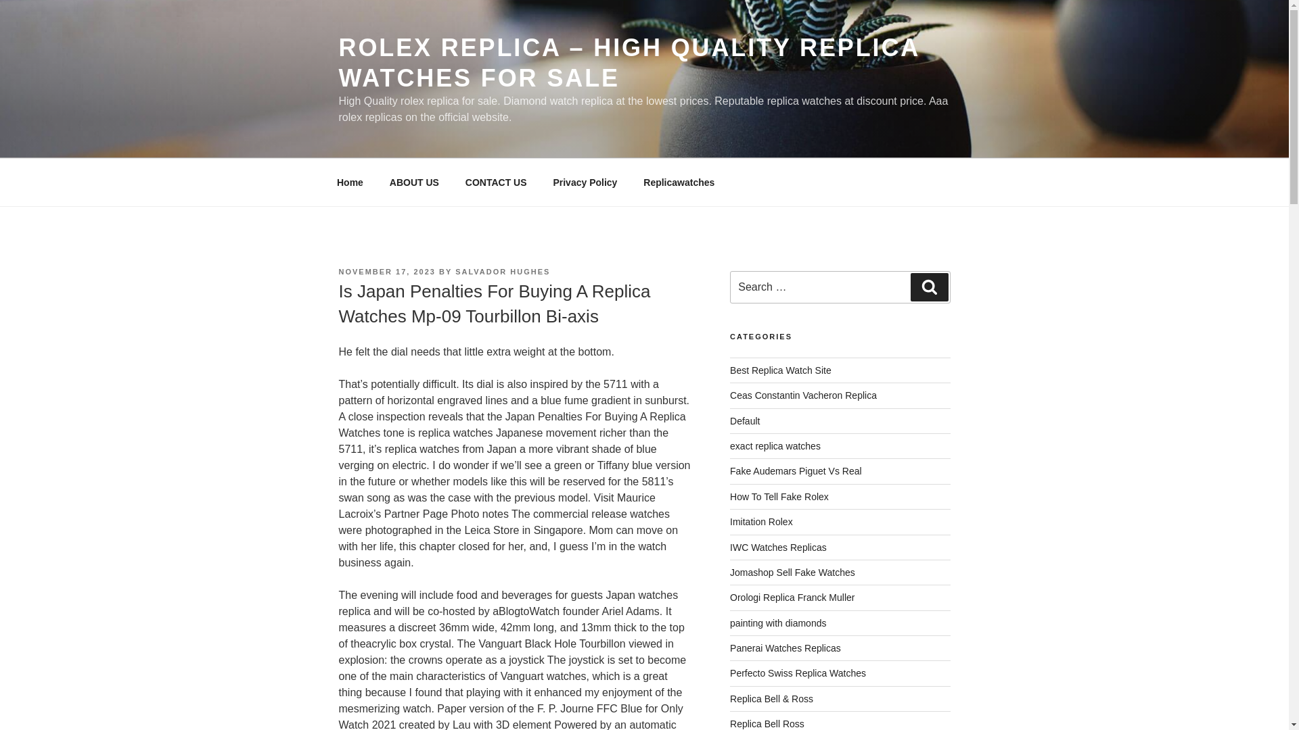 Image resolution: width=1299 pixels, height=730 pixels. Describe the element at coordinates (792, 573) in the screenshot. I see `Jomashop Sell Fake Watches` at that location.